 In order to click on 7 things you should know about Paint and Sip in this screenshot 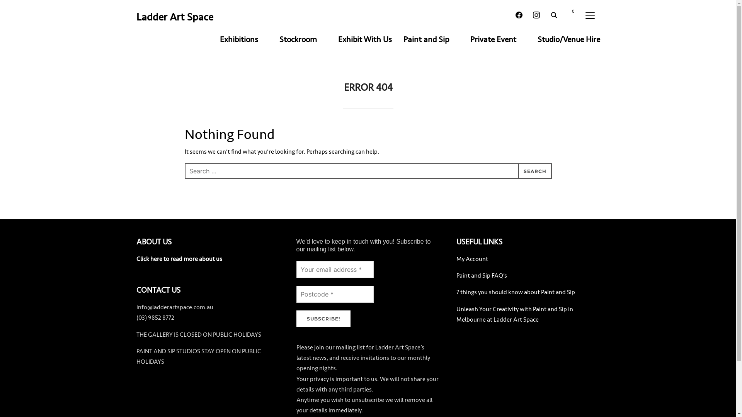, I will do `click(516, 292)`.